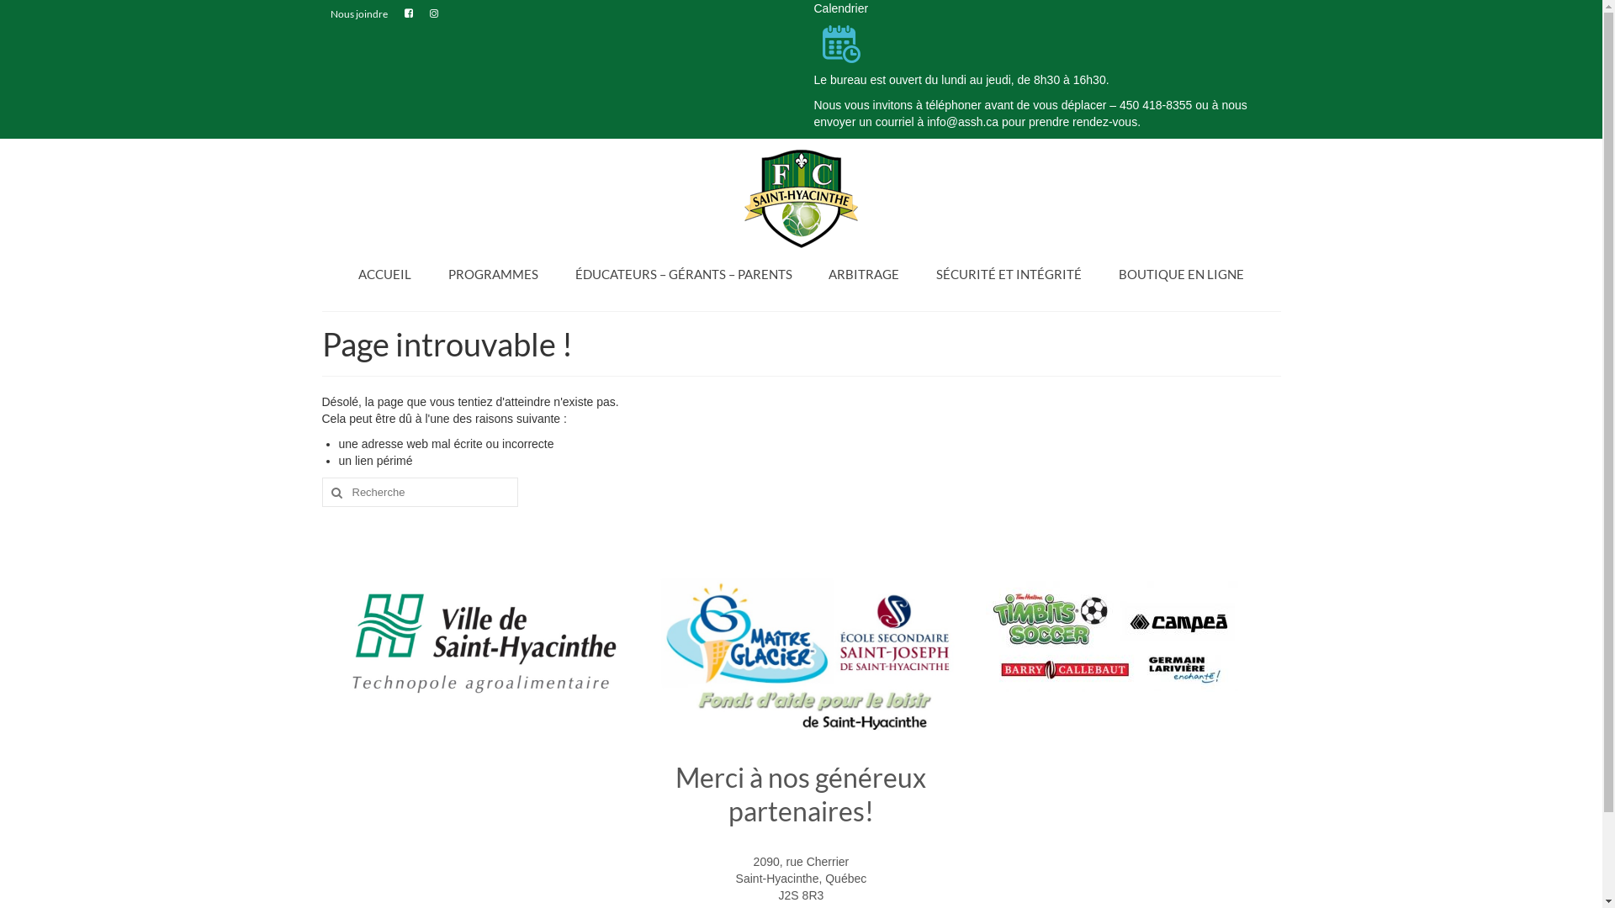  Describe the element at coordinates (863, 274) in the screenshot. I see `ARBITRAGE` at that location.